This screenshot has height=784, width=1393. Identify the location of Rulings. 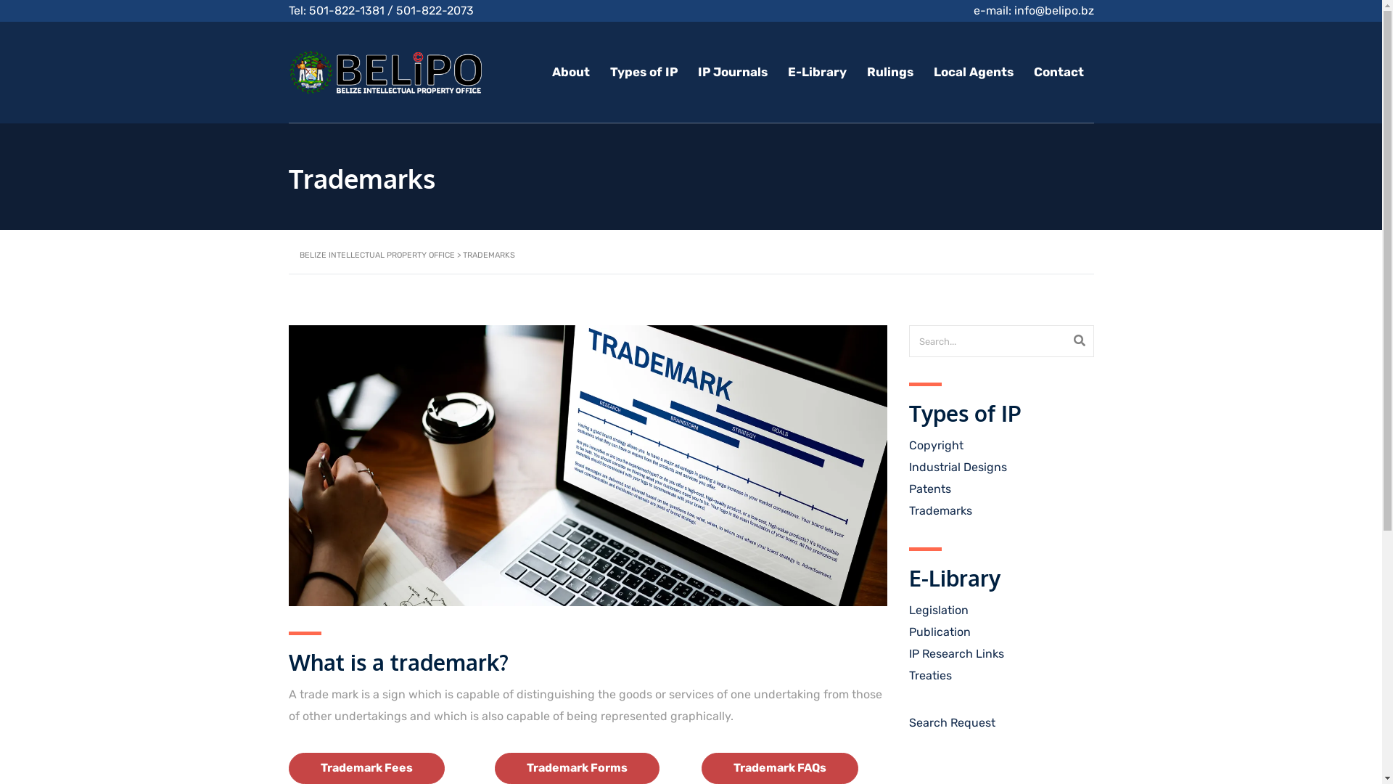
(889, 72).